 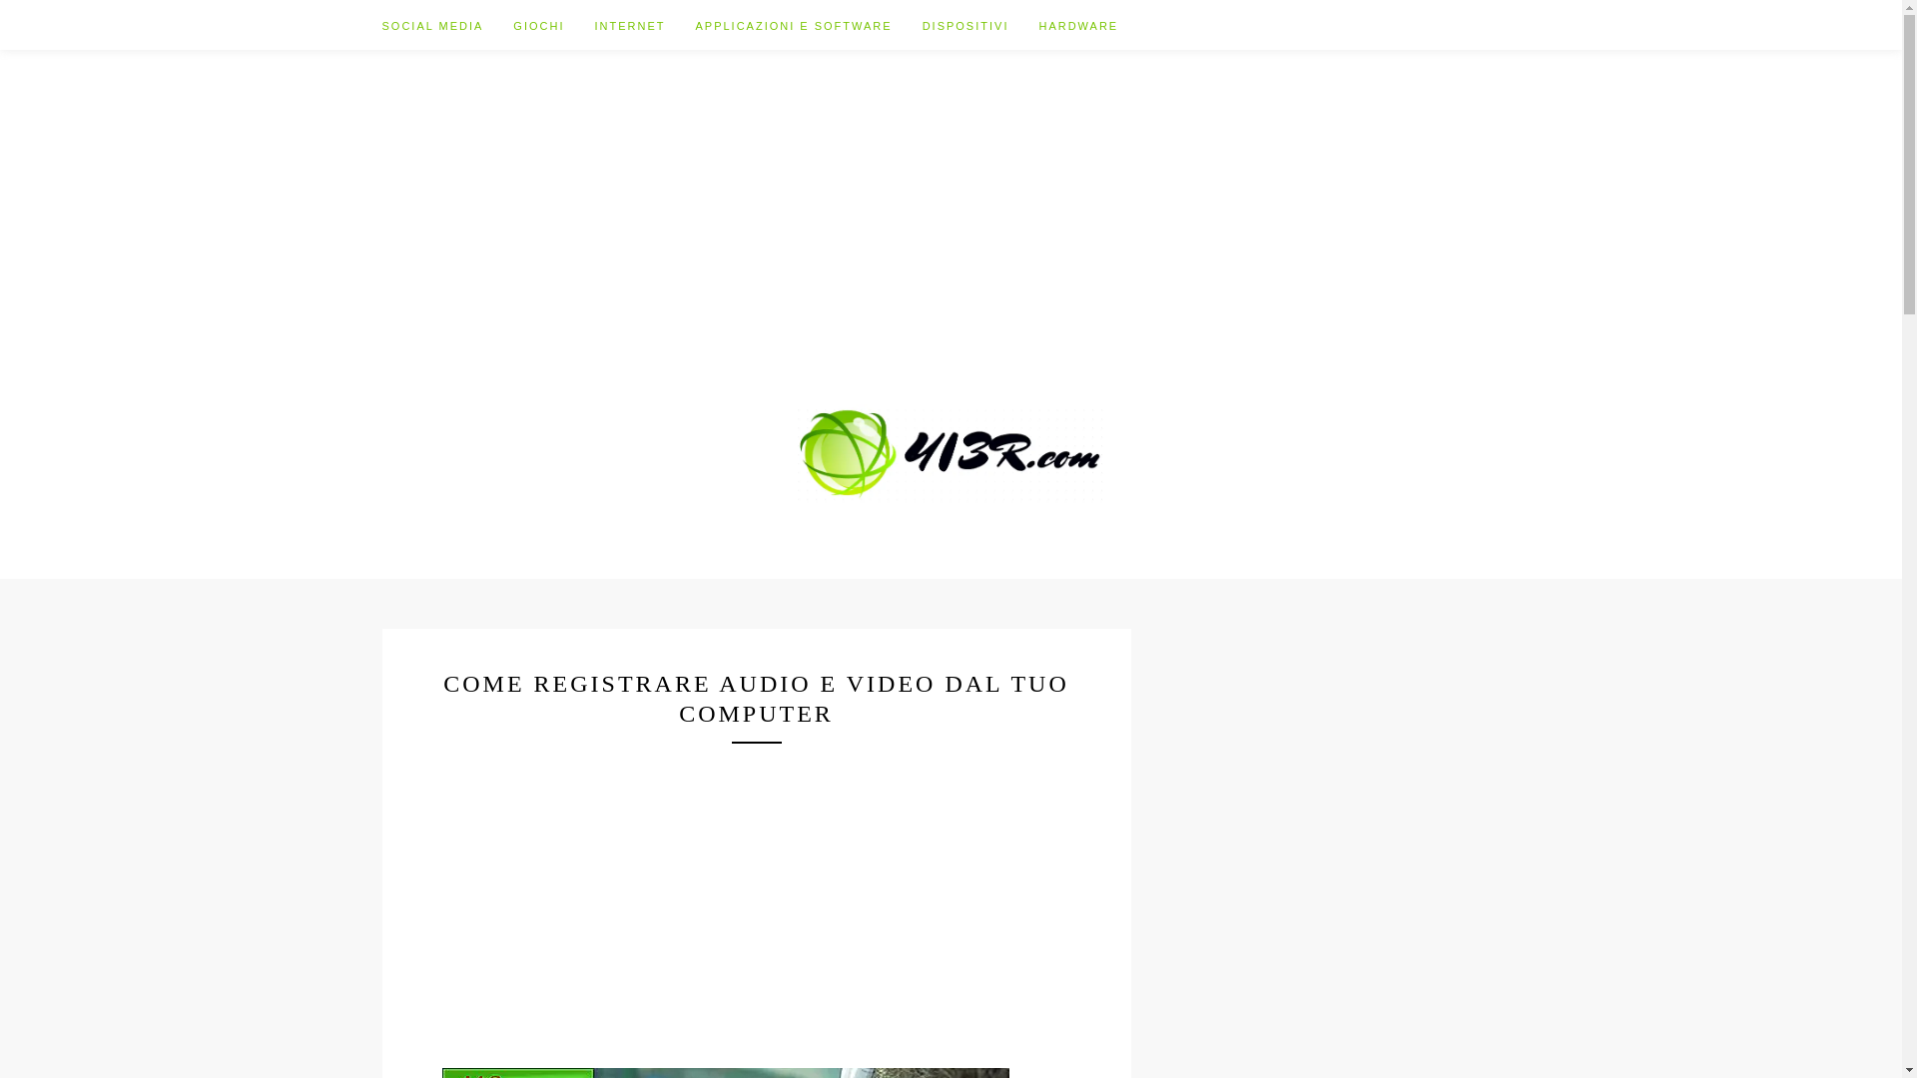 I want to click on Advertisement, so click(x=952, y=190).